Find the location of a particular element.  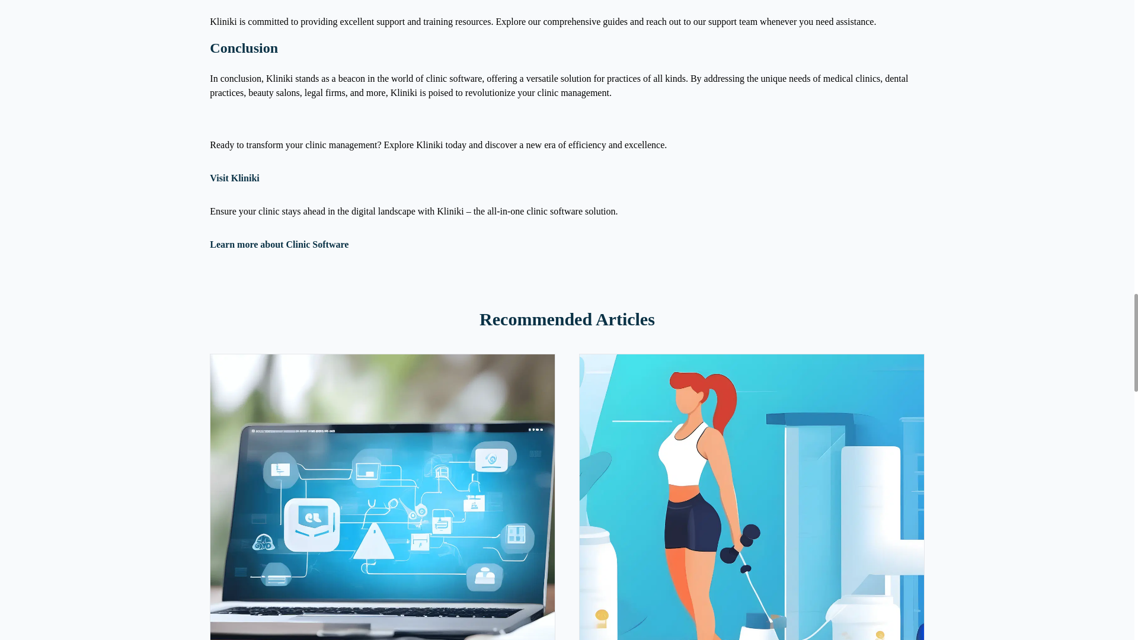

Visit Kliniki is located at coordinates (234, 178).